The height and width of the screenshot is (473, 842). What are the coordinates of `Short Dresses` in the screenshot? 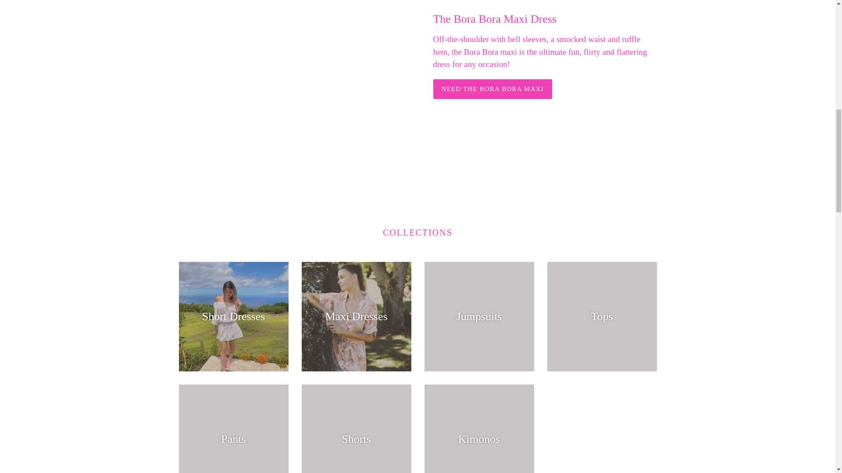 It's located at (233, 316).